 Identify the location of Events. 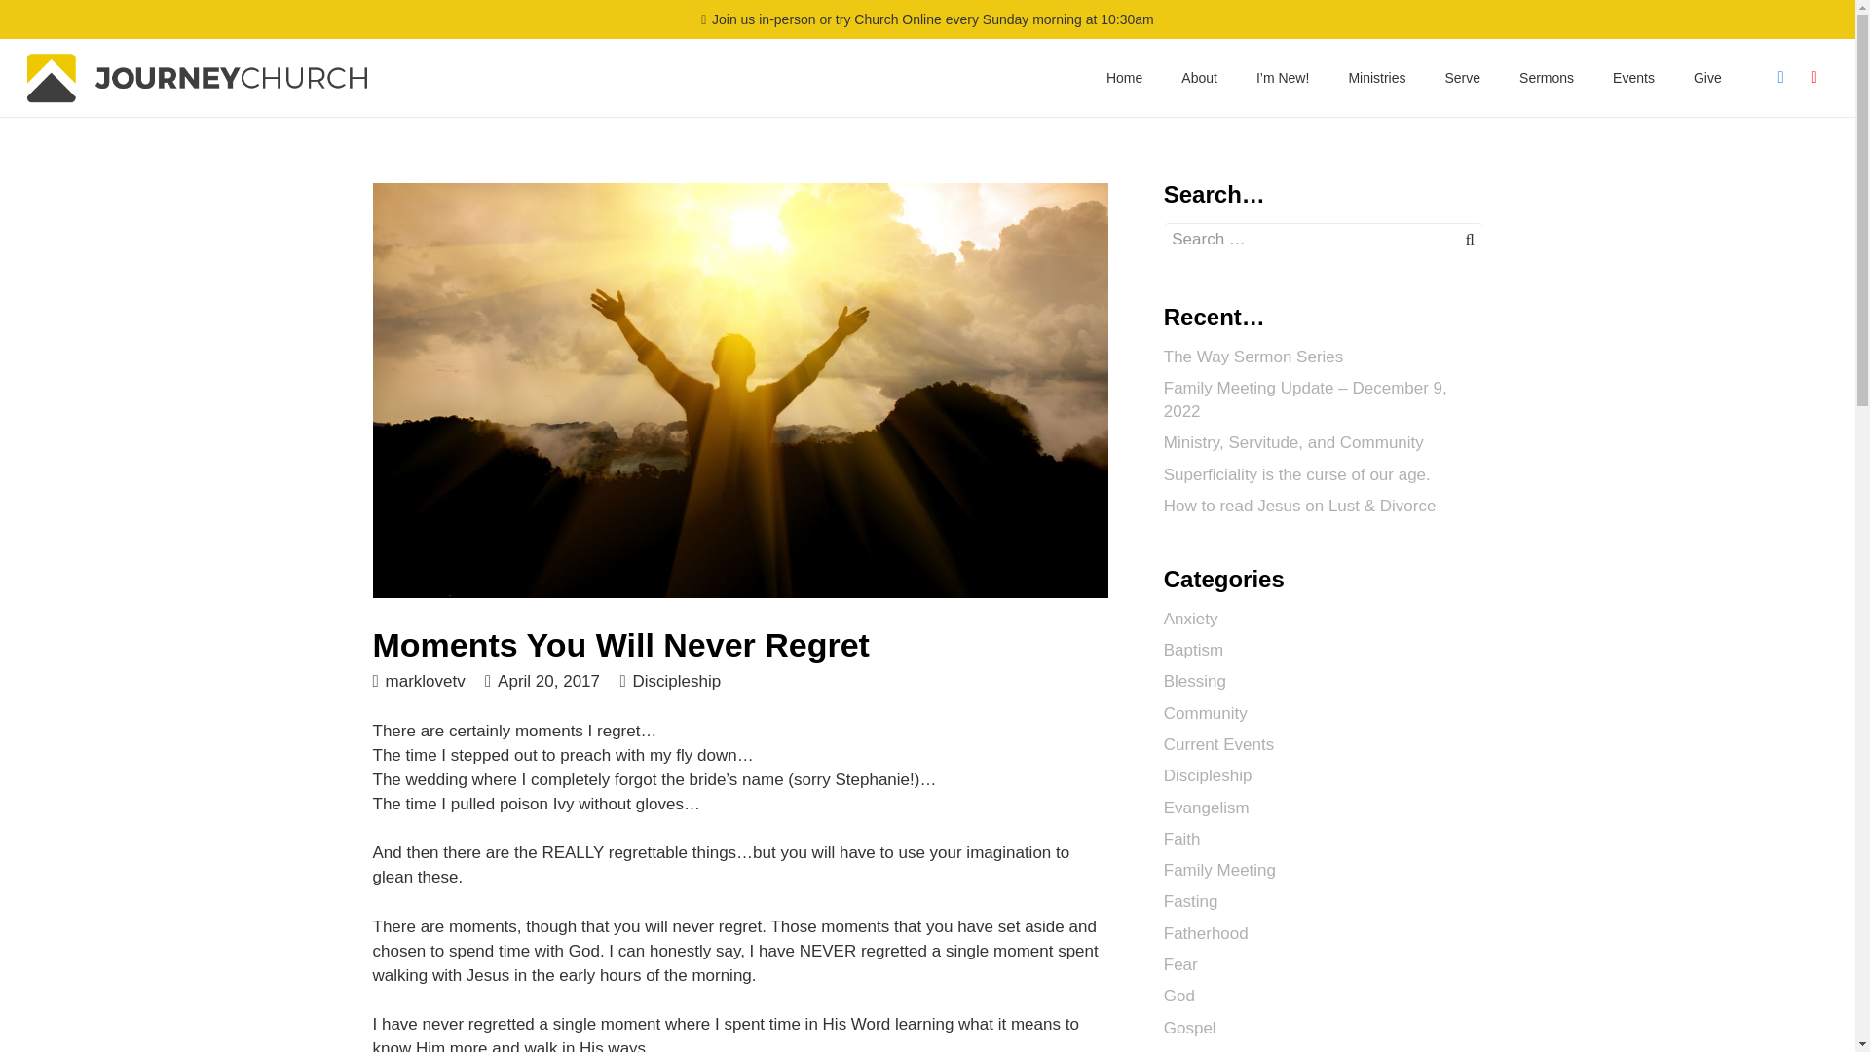
(1632, 77).